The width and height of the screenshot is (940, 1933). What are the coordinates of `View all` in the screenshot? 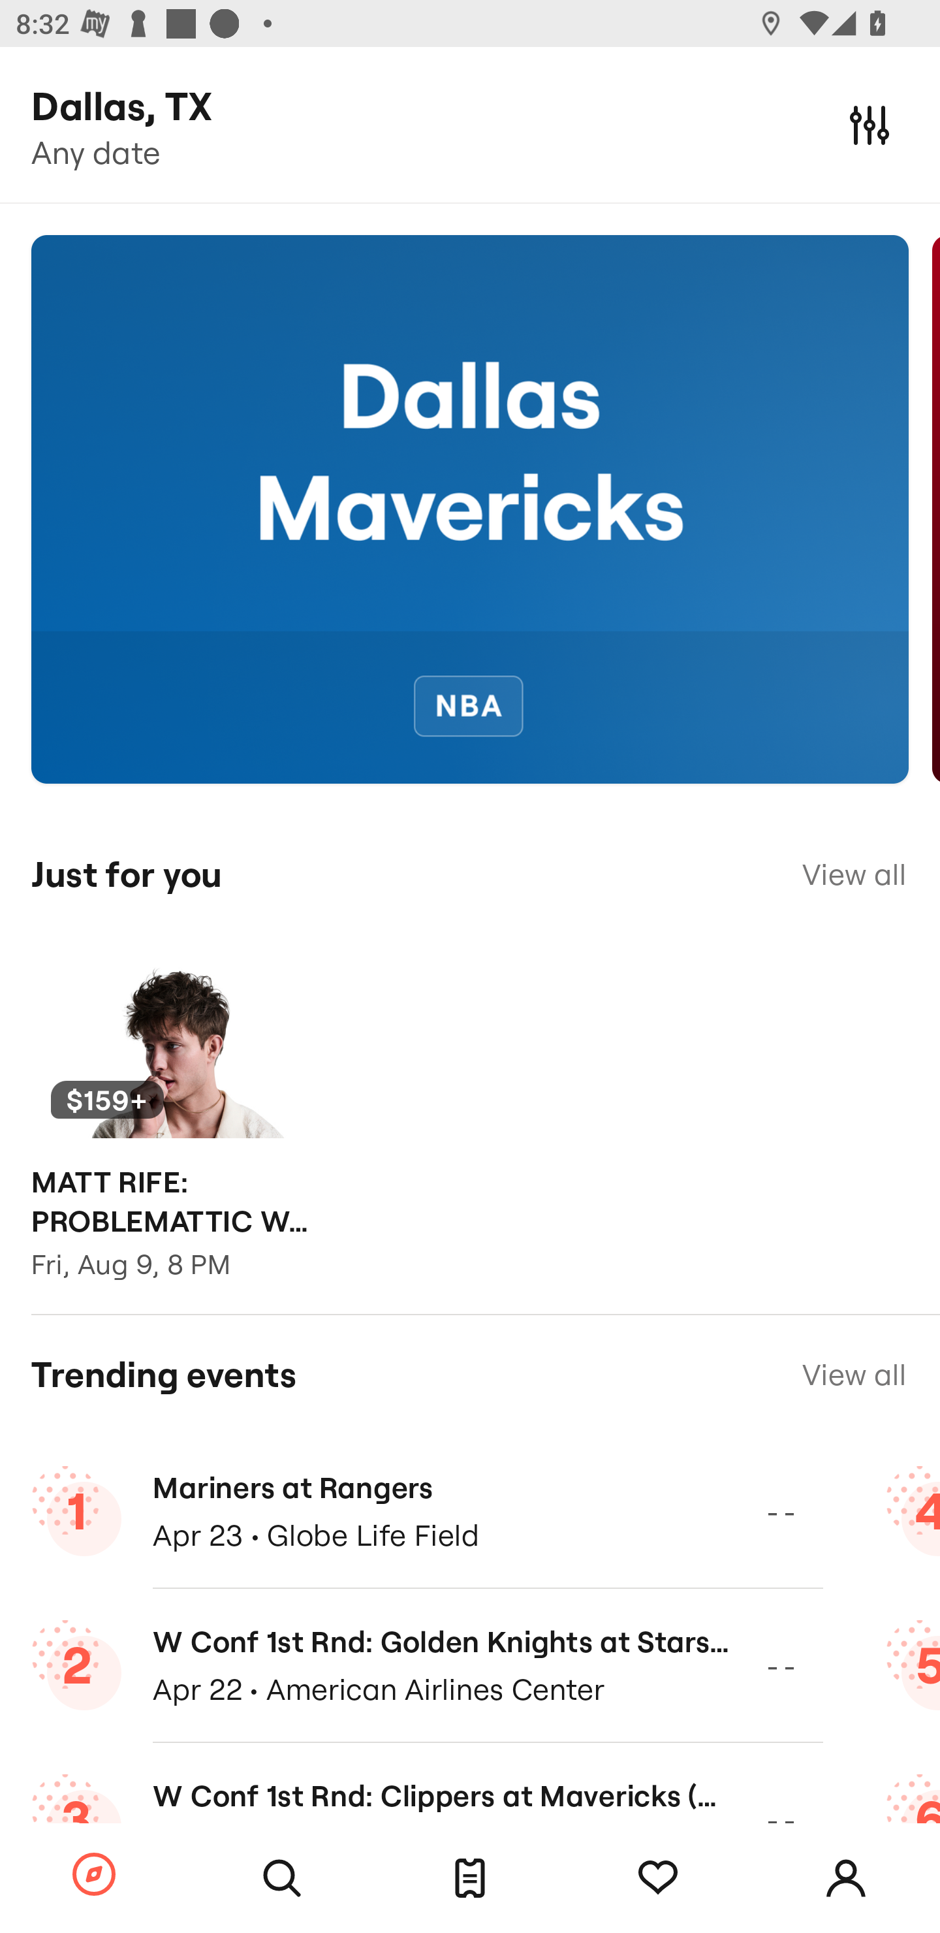 It's located at (854, 874).